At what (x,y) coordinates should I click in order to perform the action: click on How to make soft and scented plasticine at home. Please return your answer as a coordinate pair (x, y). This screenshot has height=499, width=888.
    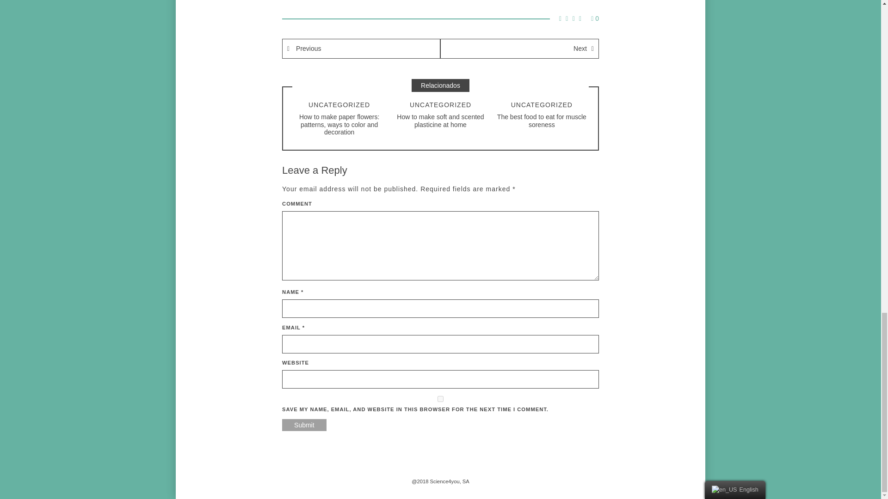
    Looking at the image, I should click on (440, 121).